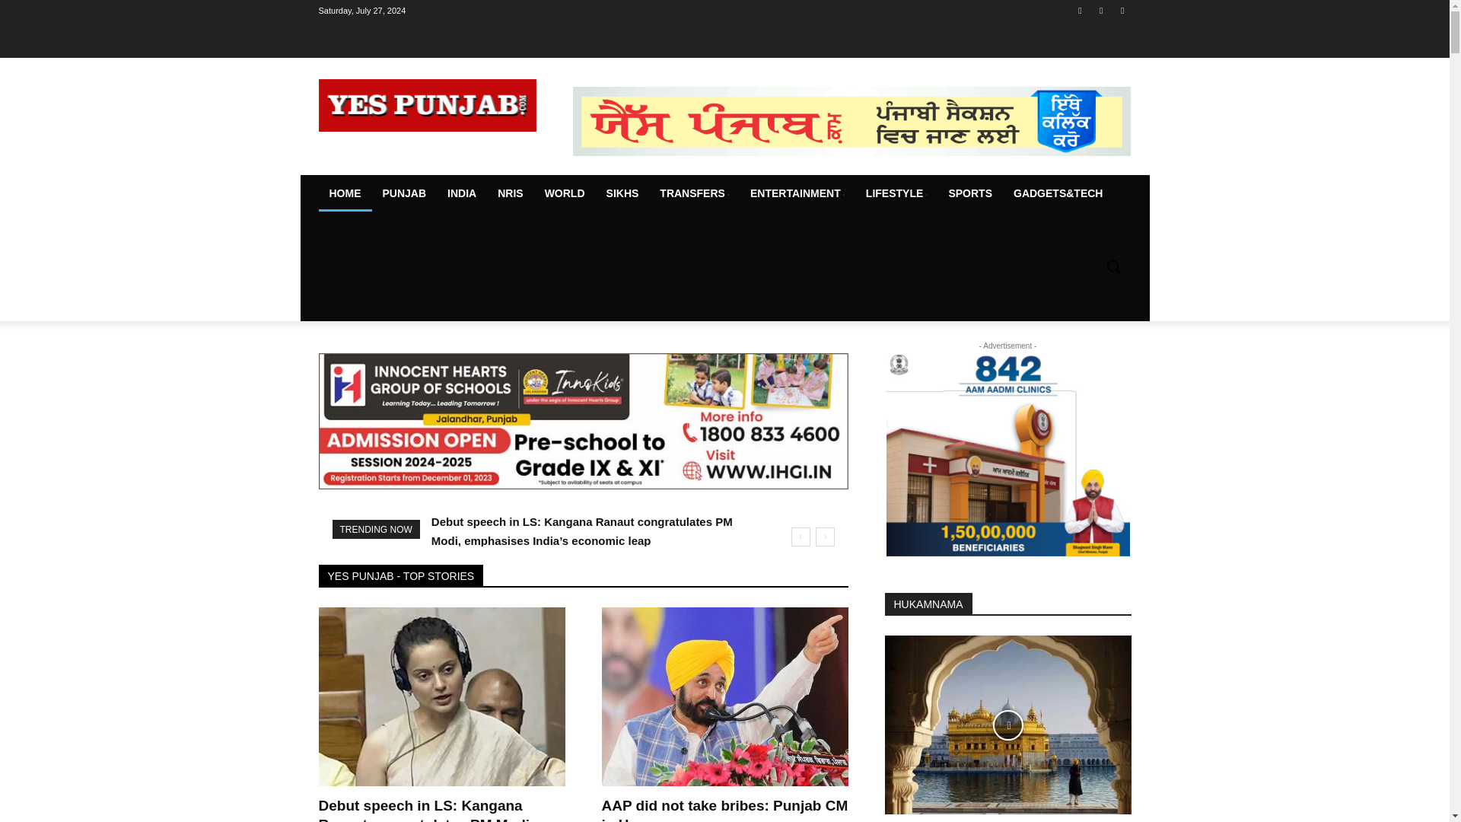 This screenshot has height=822, width=1461. I want to click on Facebook, so click(1079, 10).